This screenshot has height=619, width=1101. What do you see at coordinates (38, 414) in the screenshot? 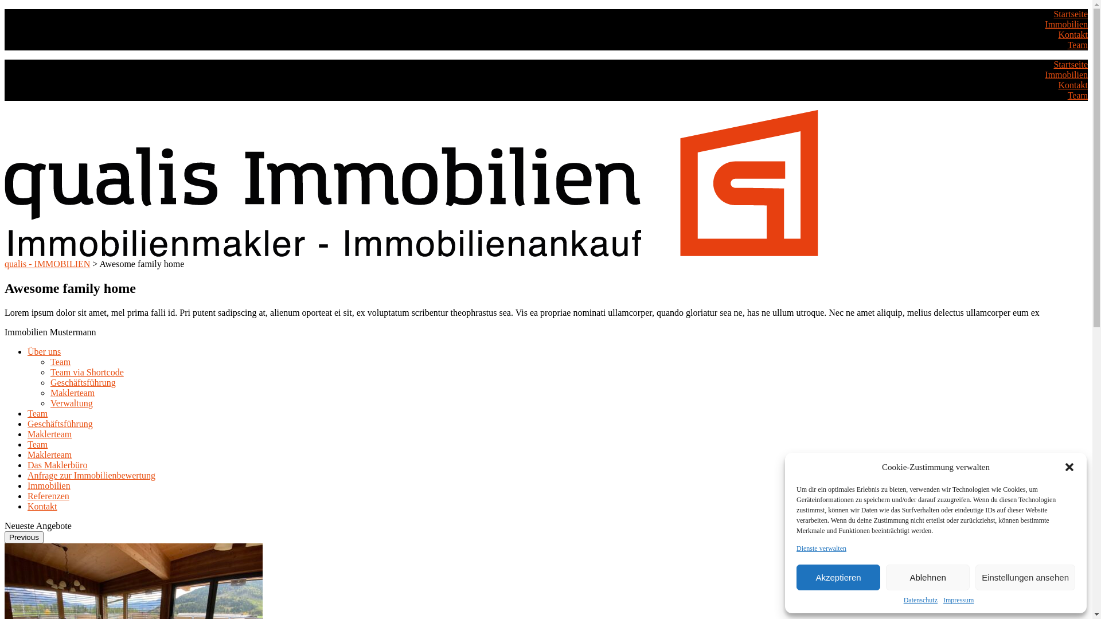
I see `Team` at bounding box center [38, 414].